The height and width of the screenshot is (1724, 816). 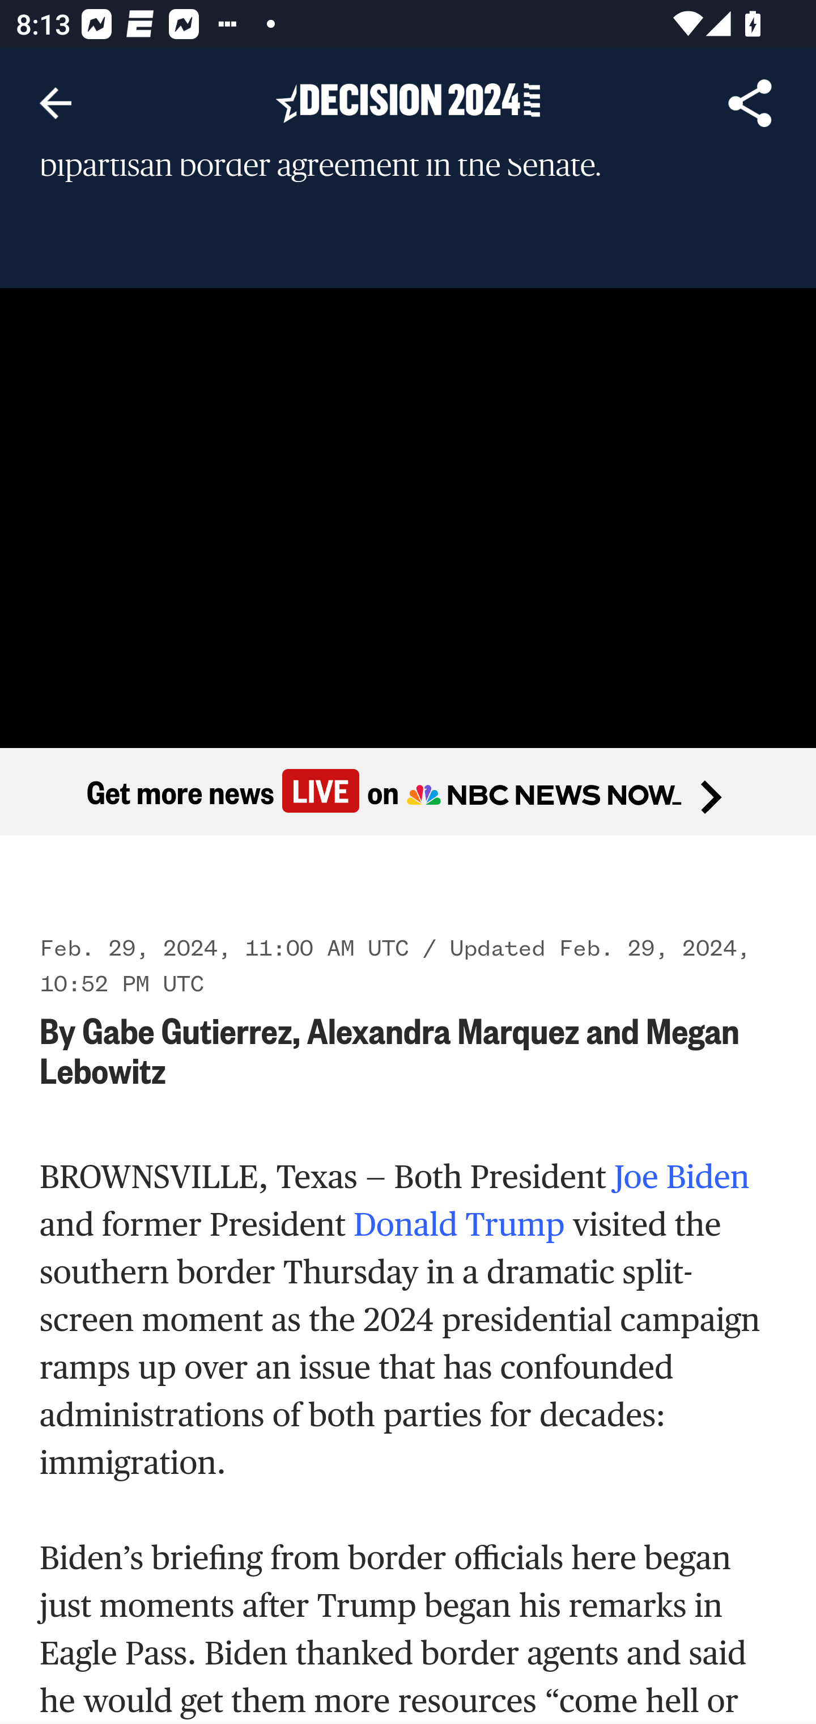 What do you see at coordinates (682, 1178) in the screenshot?
I see `Joe Biden` at bounding box center [682, 1178].